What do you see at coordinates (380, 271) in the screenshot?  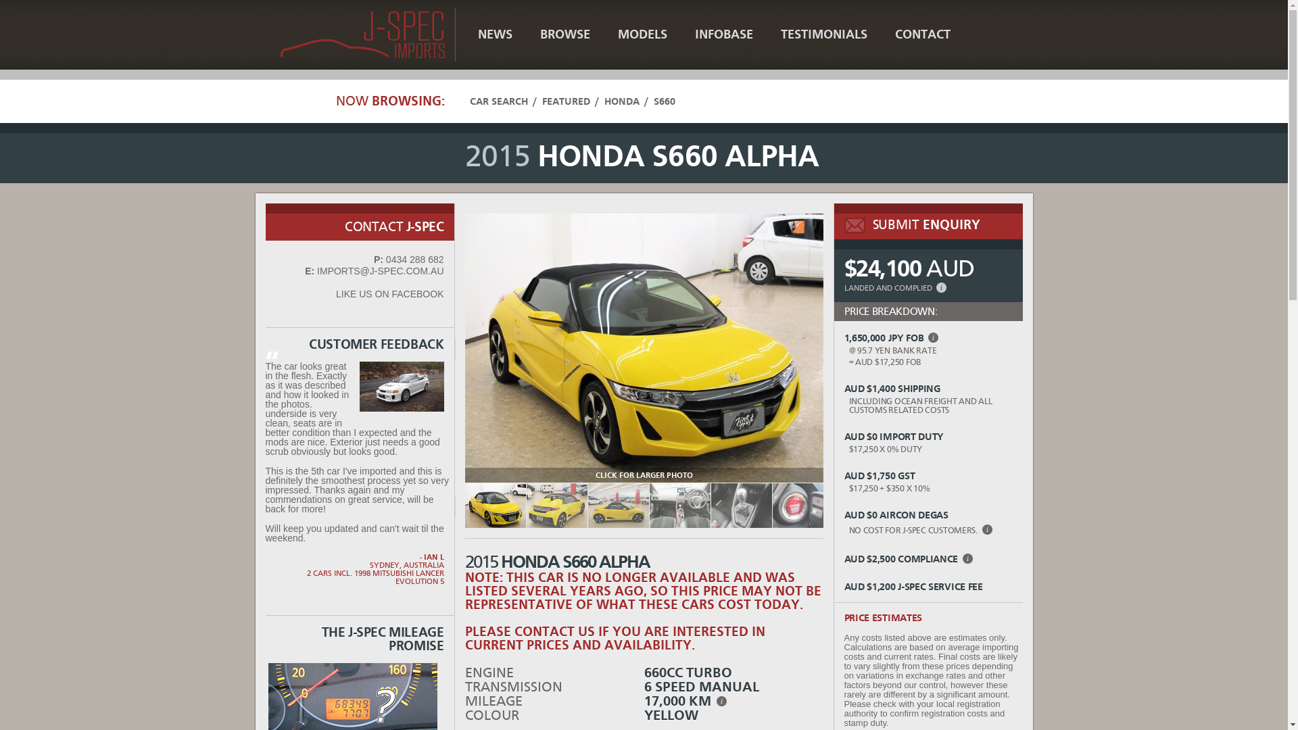 I see `IMPORTS@J-SPEC.COM.AU` at bounding box center [380, 271].